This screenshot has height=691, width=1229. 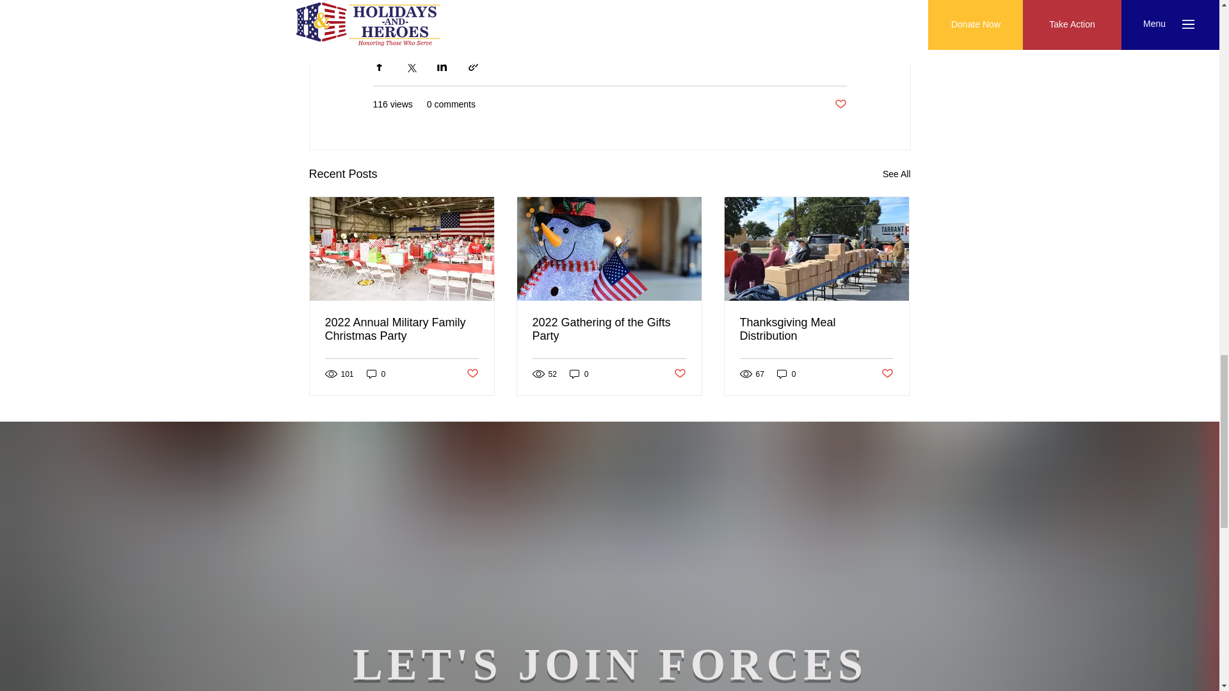 What do you see at coordinates (896, 174) in the screenshot?
I see `See All` at bounding box center [896, 174].